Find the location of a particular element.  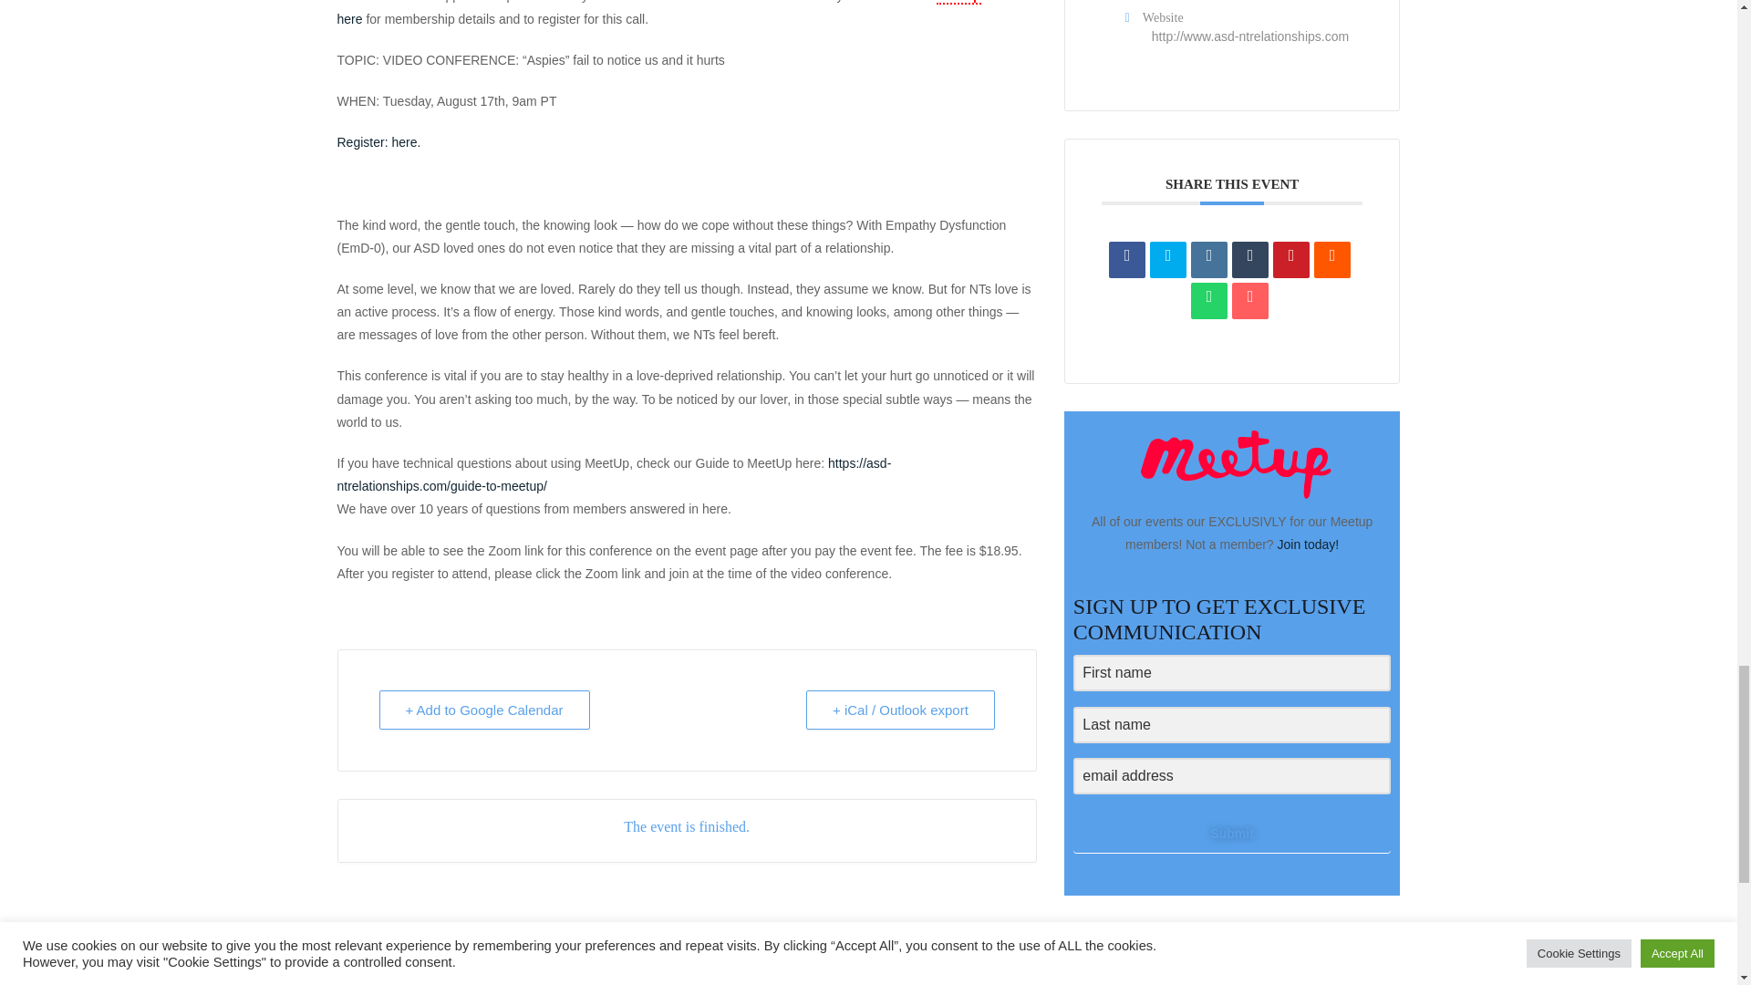

Share on WhatsApp is located at coordinates (1208, 300).